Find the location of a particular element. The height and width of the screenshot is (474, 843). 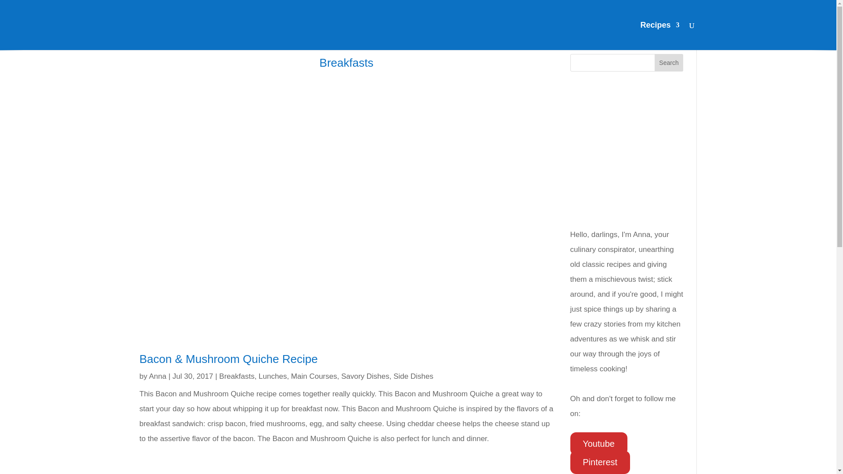

Savory Dishes is located at coordinates (365, 376).